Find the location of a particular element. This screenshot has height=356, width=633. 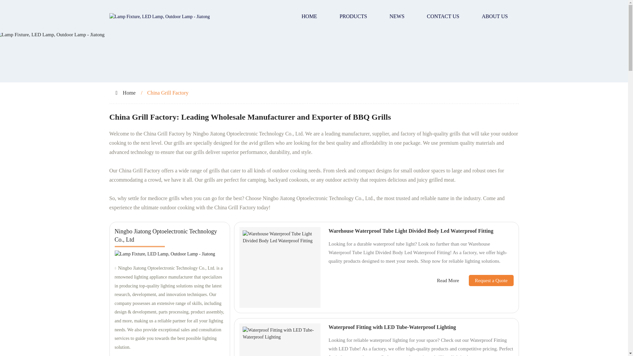

CONTACT US is located at coordinates (443, 16).